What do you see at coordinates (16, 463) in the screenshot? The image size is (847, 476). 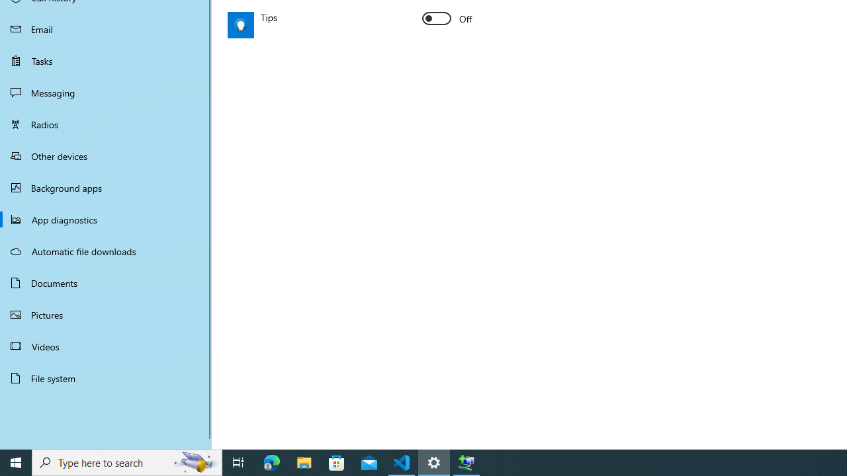 I see `Start` at bounding box center [16, 463].